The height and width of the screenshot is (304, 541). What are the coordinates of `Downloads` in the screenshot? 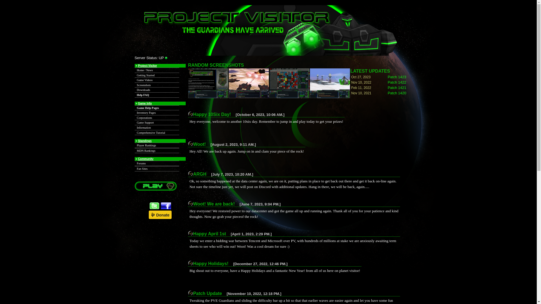 It's located at (157, 90).